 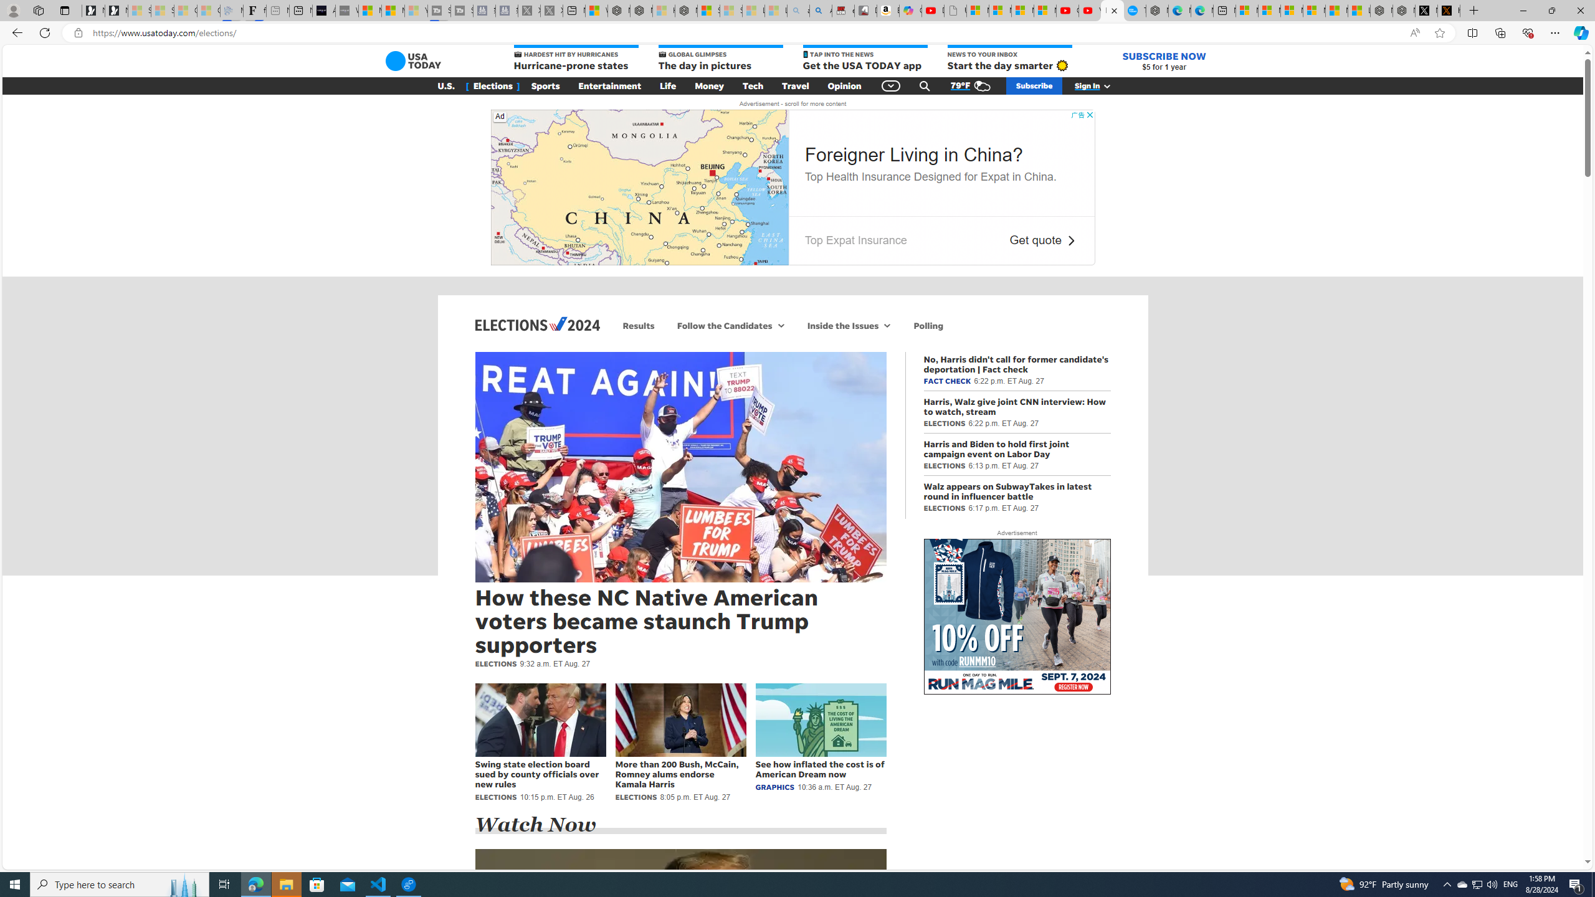 I want to click on What's the best AI voice generator? - voice.ai - Sleeping, so click(x=346, y=11).